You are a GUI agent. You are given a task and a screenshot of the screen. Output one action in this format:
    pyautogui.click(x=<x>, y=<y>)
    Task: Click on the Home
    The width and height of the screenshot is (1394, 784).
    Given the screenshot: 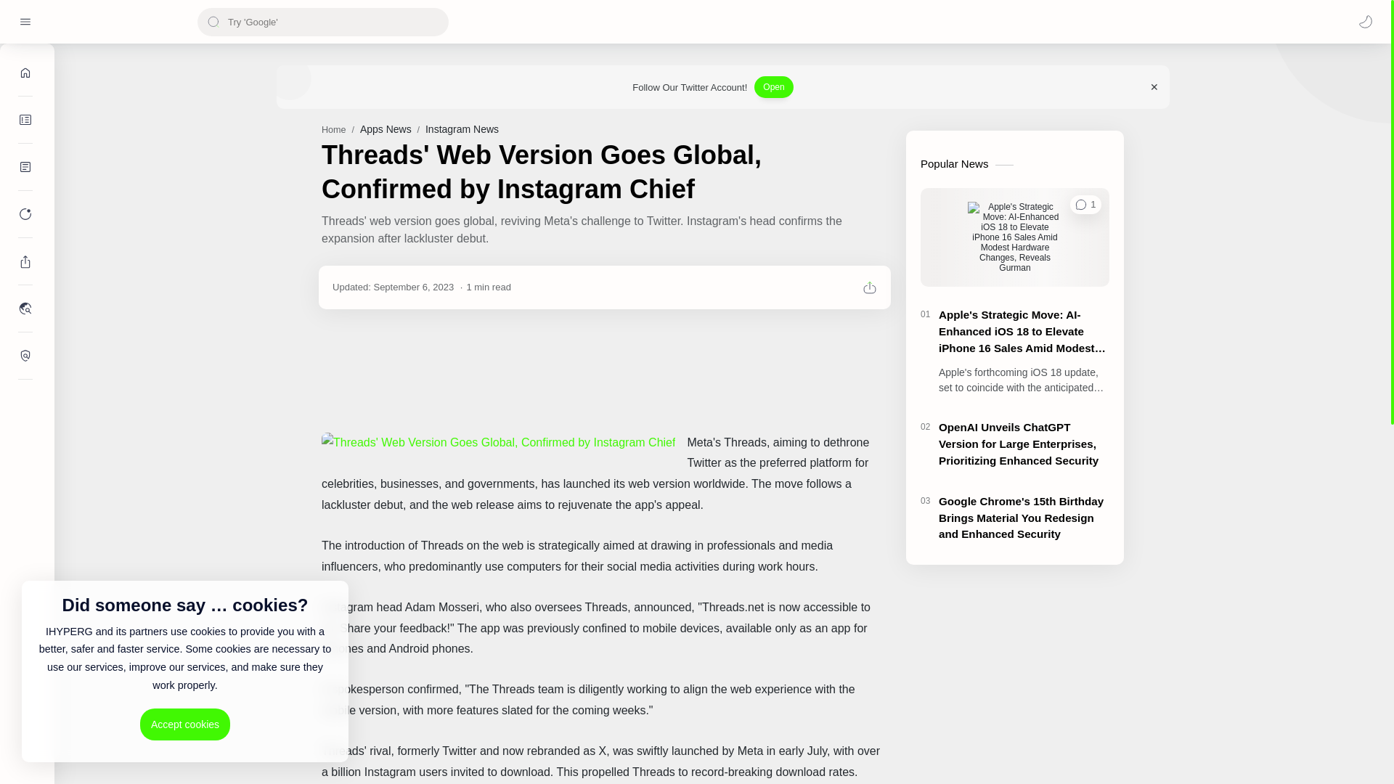 What is the action you would take?
    pyautogui.click(x=334, y=129)
    